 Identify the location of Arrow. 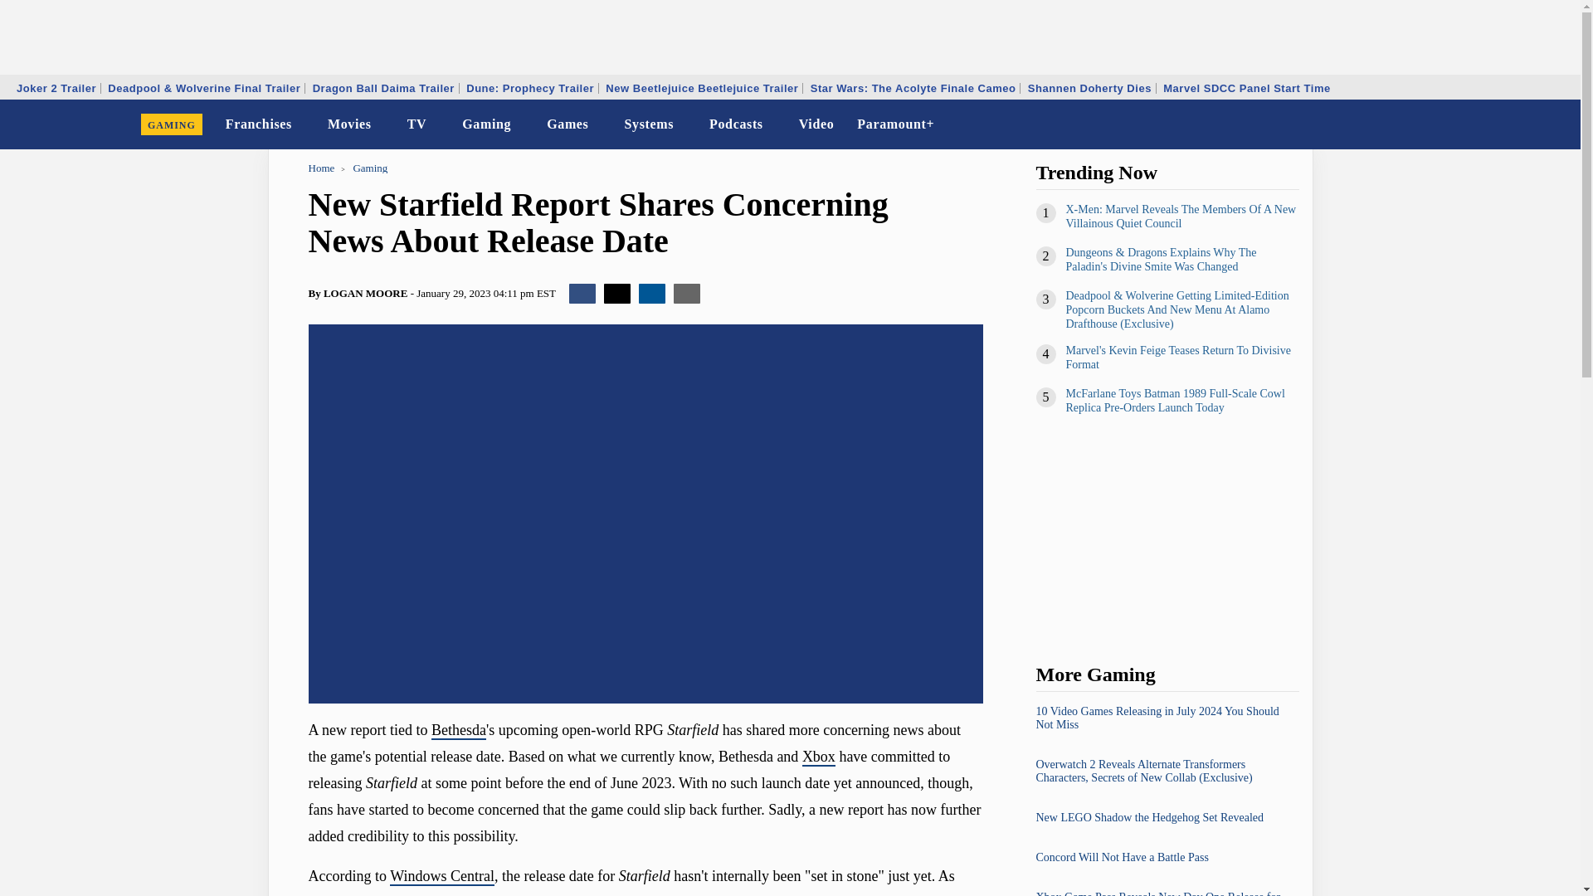
(438, 125).